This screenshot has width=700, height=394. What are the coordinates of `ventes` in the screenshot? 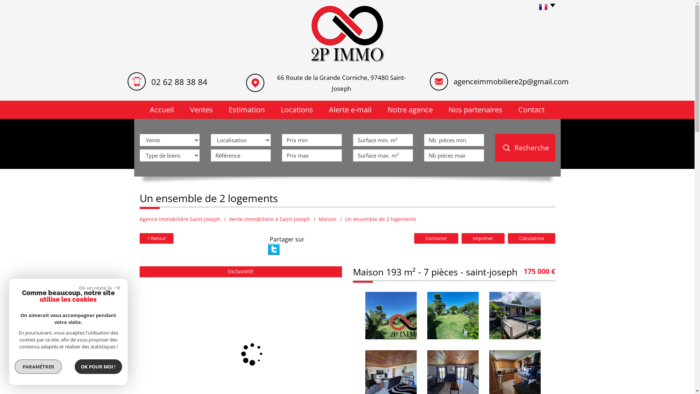 It's located at (201, 110).